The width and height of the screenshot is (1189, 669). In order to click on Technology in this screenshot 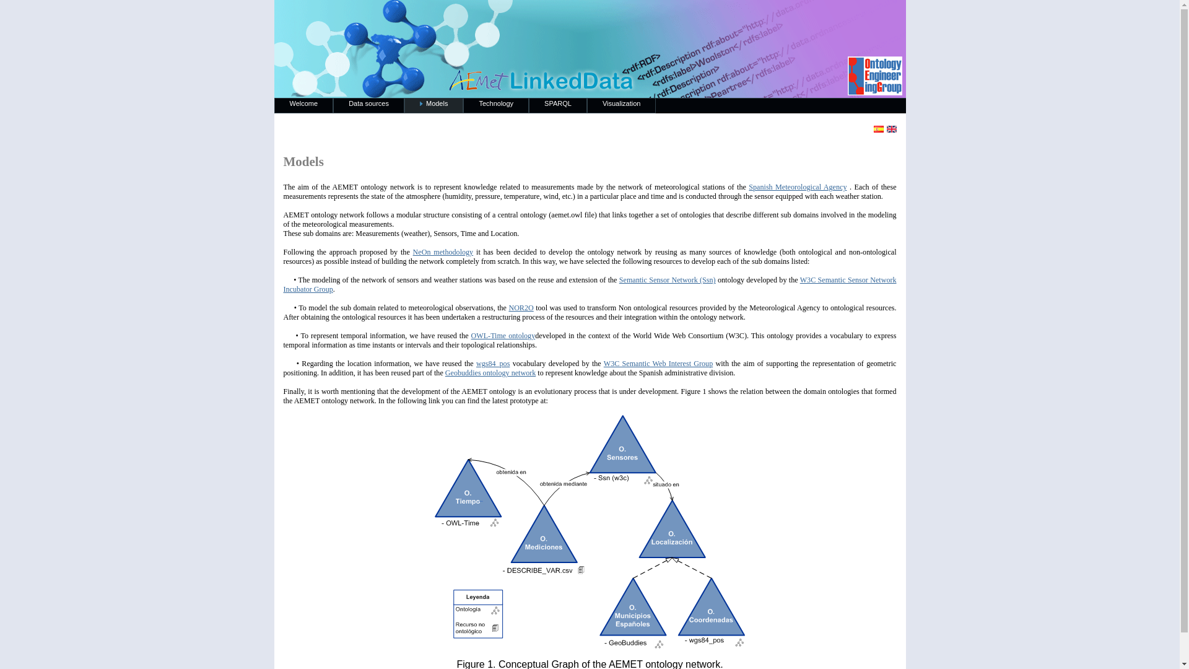, I will do `click(496, 105)`.